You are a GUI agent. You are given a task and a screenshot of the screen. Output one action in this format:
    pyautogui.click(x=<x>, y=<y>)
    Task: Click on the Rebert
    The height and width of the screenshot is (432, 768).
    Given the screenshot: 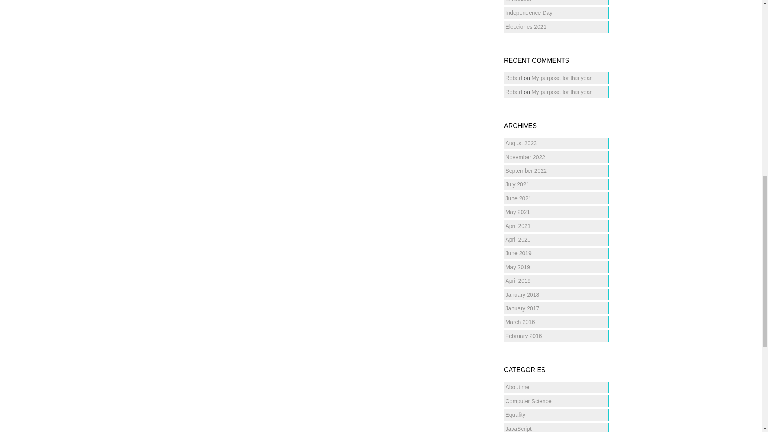 What is the action you would take?
    pyautogui.click(x=514, y=78)
    